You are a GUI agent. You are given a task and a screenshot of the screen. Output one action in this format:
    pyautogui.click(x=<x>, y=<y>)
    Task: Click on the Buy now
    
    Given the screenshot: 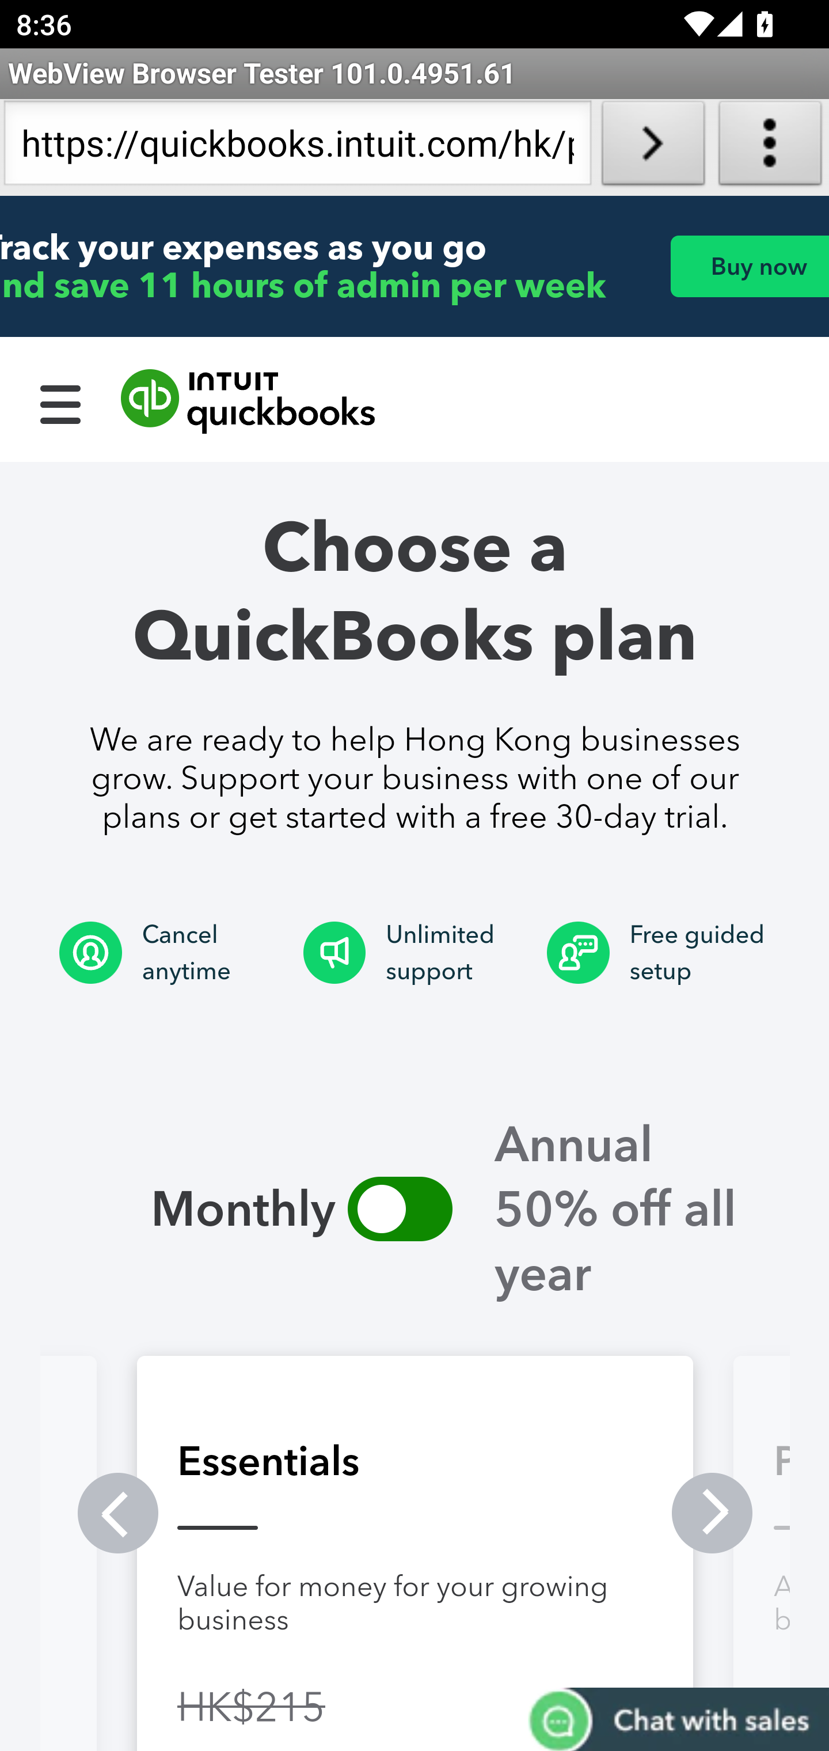 What is the action you would take?
    pyautogui.click(x=749, y=266)
    